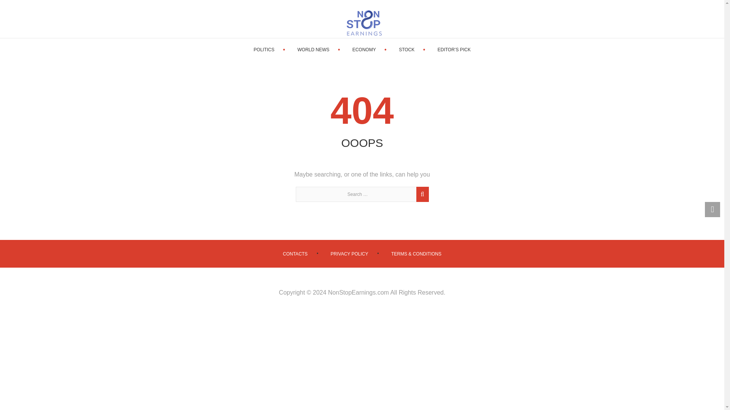  What do you see at coordinates (406, 49) in the screenshot?
I see `Stock` at bounding box center [406, 49].